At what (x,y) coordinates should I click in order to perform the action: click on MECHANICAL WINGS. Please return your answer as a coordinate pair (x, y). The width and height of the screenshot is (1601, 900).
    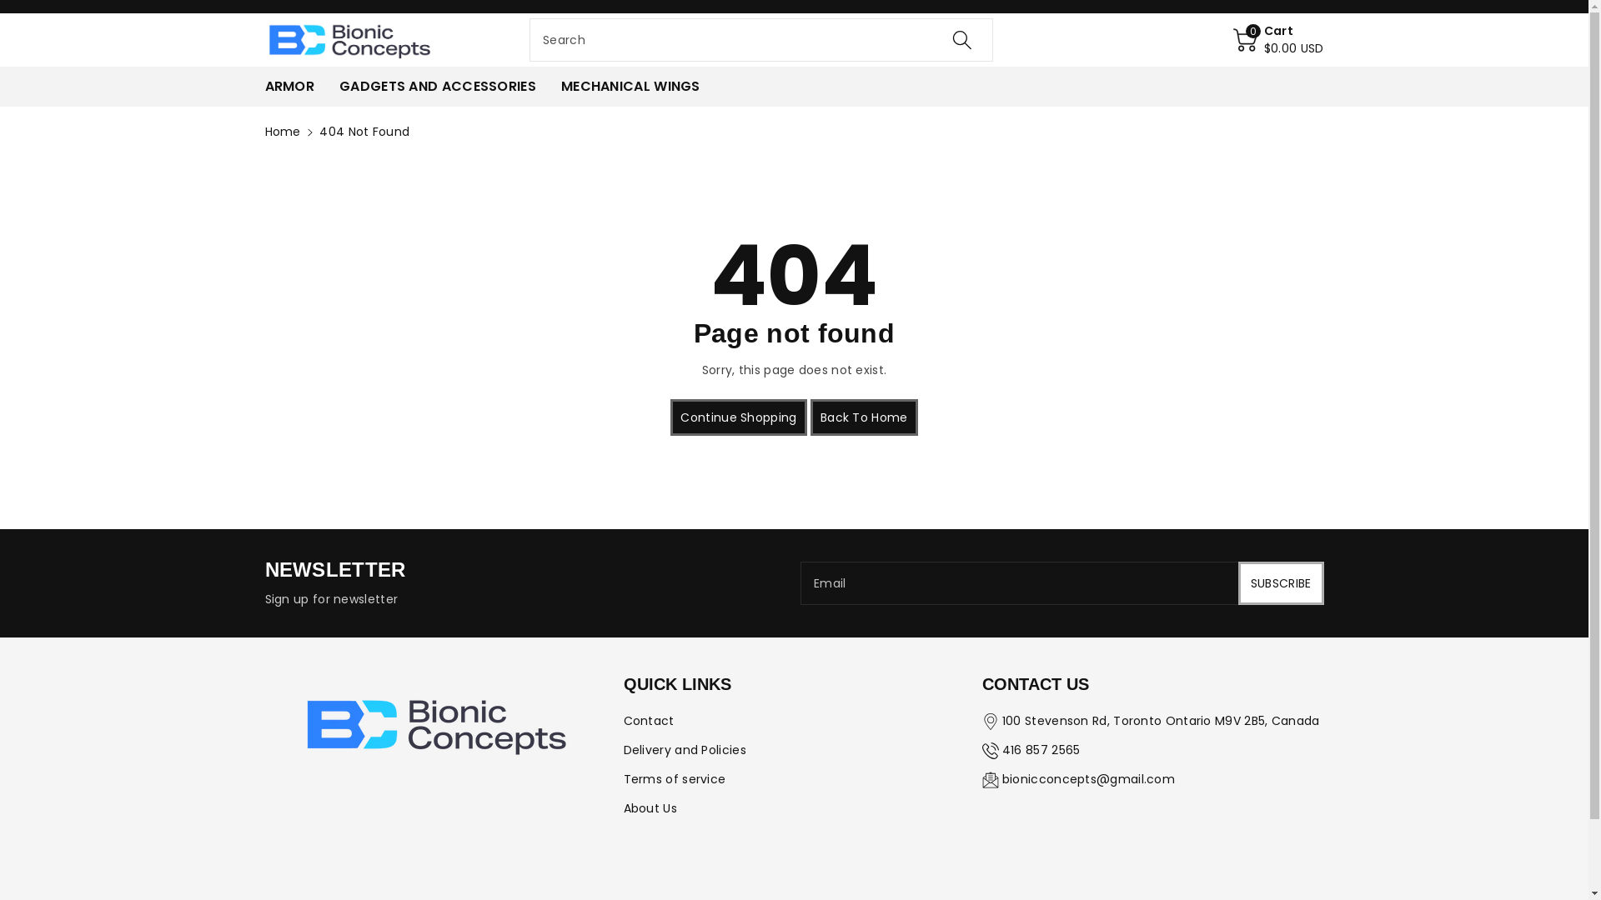
    Looking at the image, I should click on (630, 87).